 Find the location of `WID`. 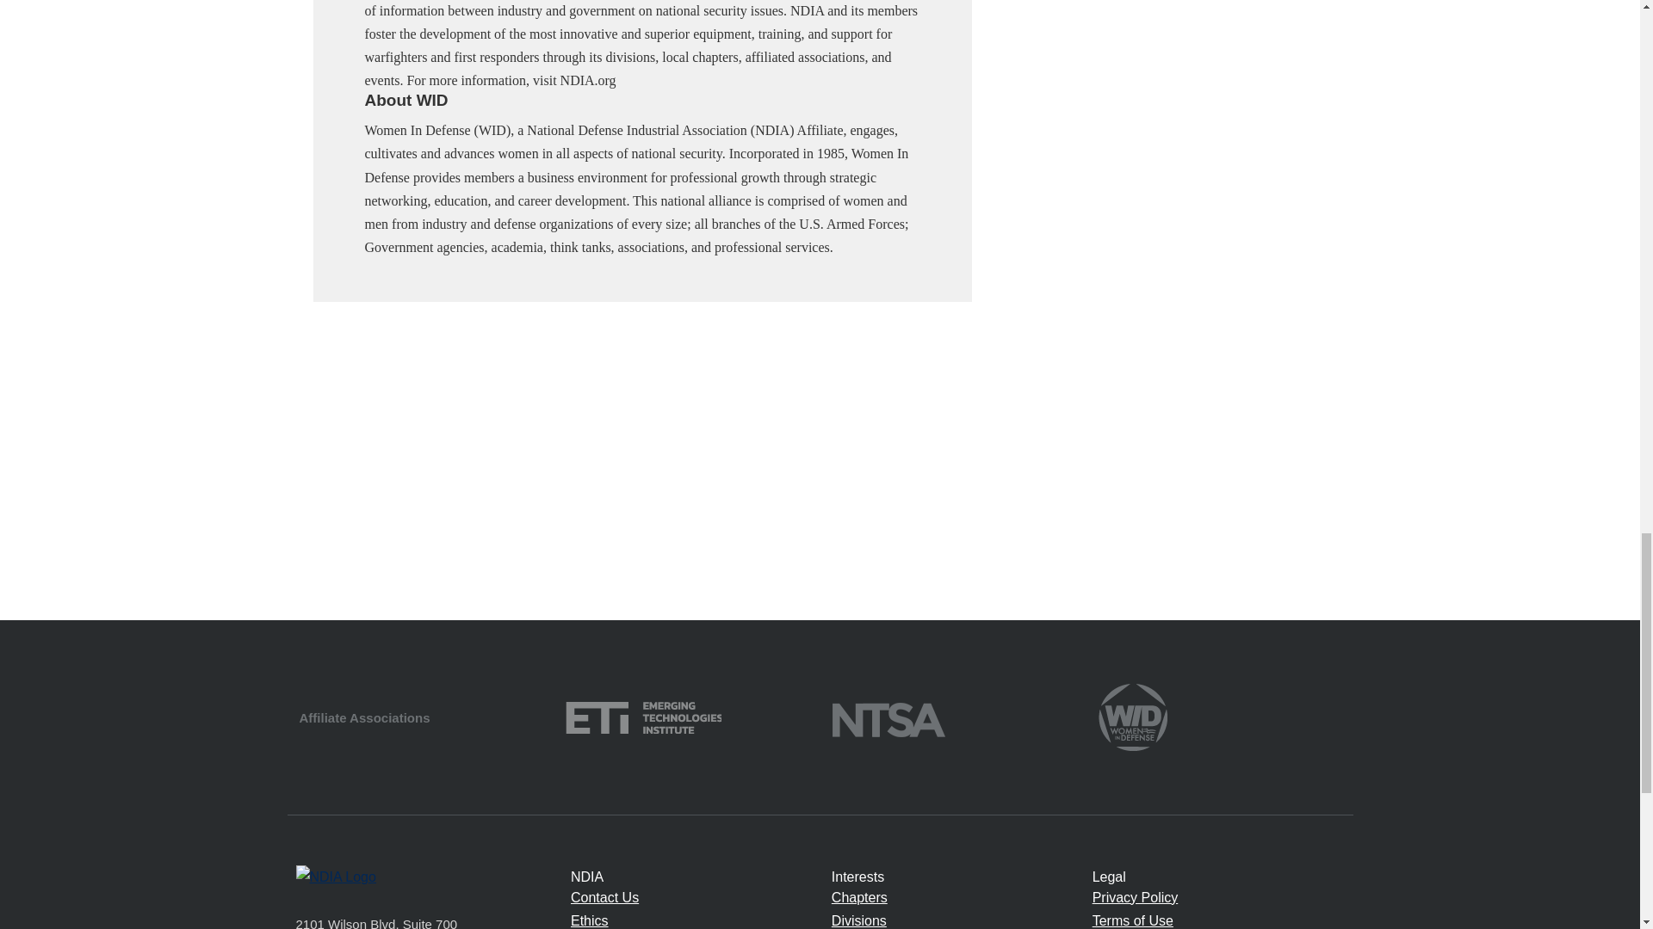

WID is located at coordinates (1133, 716).